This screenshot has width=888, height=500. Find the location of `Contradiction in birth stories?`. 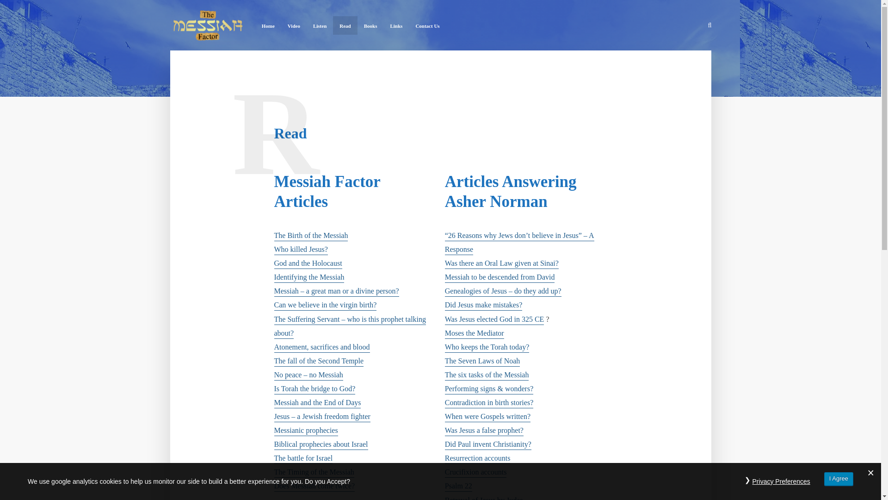

Contradiction in birth stories? is located at coordinates (489, 403).